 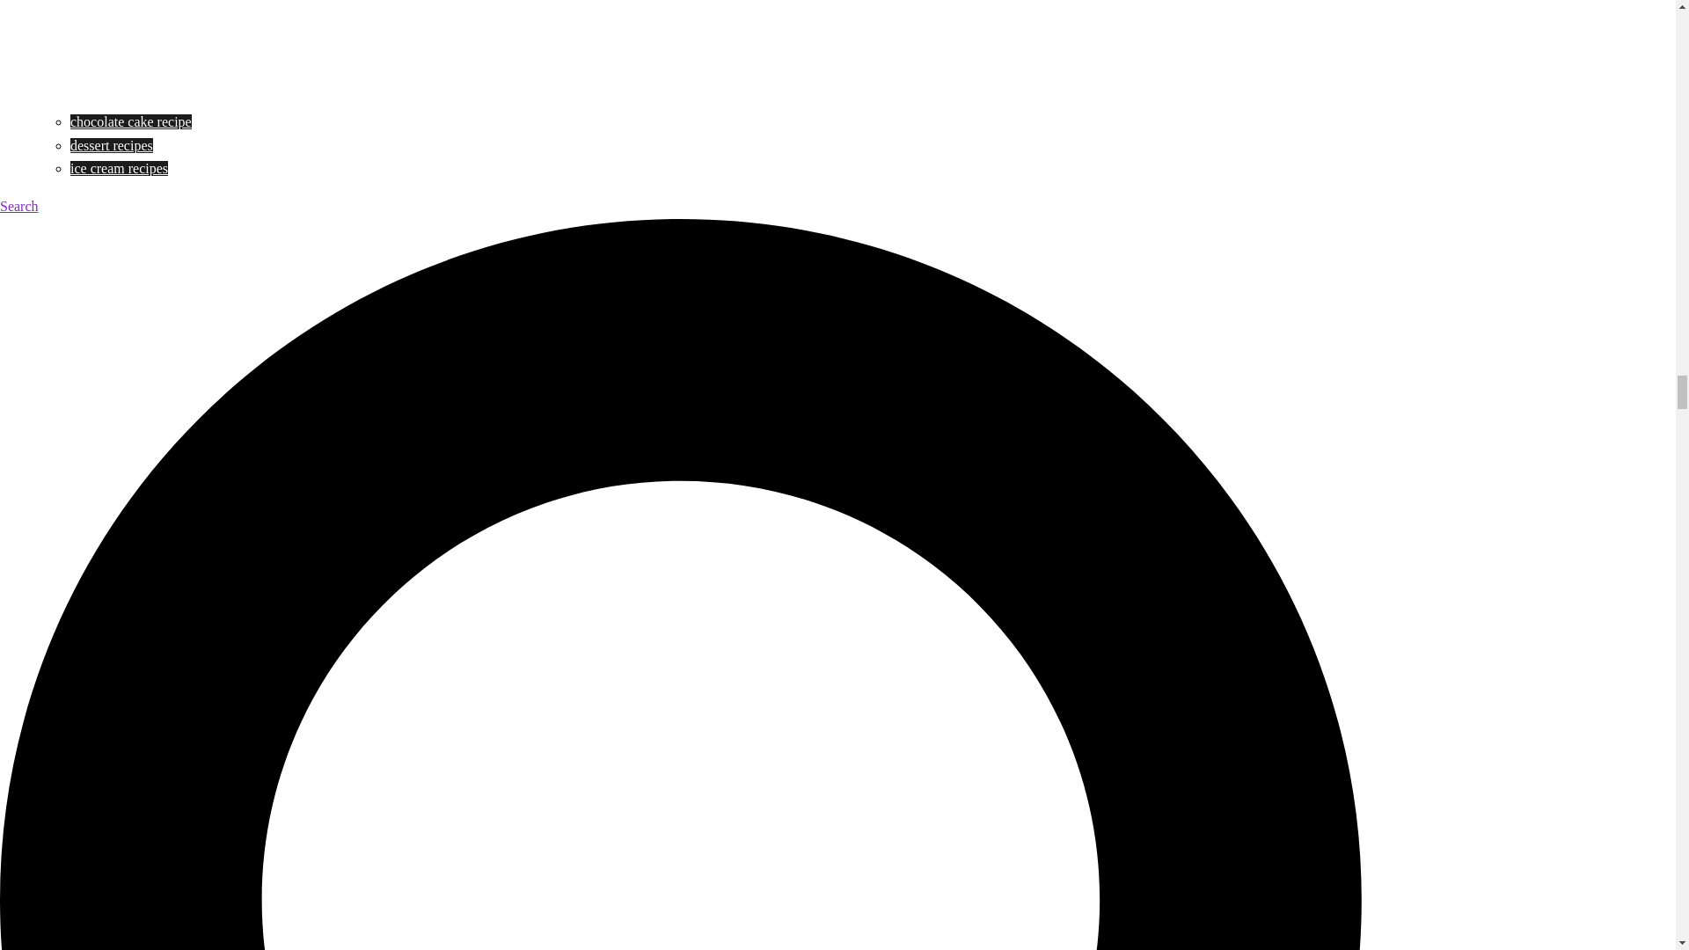 I want to click on chocolate cake recipe, so click(x=131, y=121).